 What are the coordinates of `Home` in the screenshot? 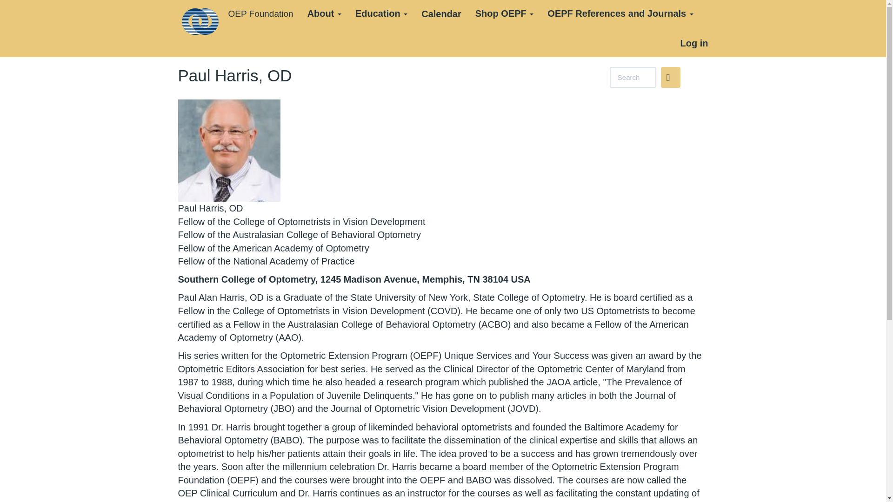 It's located at (203, 21).